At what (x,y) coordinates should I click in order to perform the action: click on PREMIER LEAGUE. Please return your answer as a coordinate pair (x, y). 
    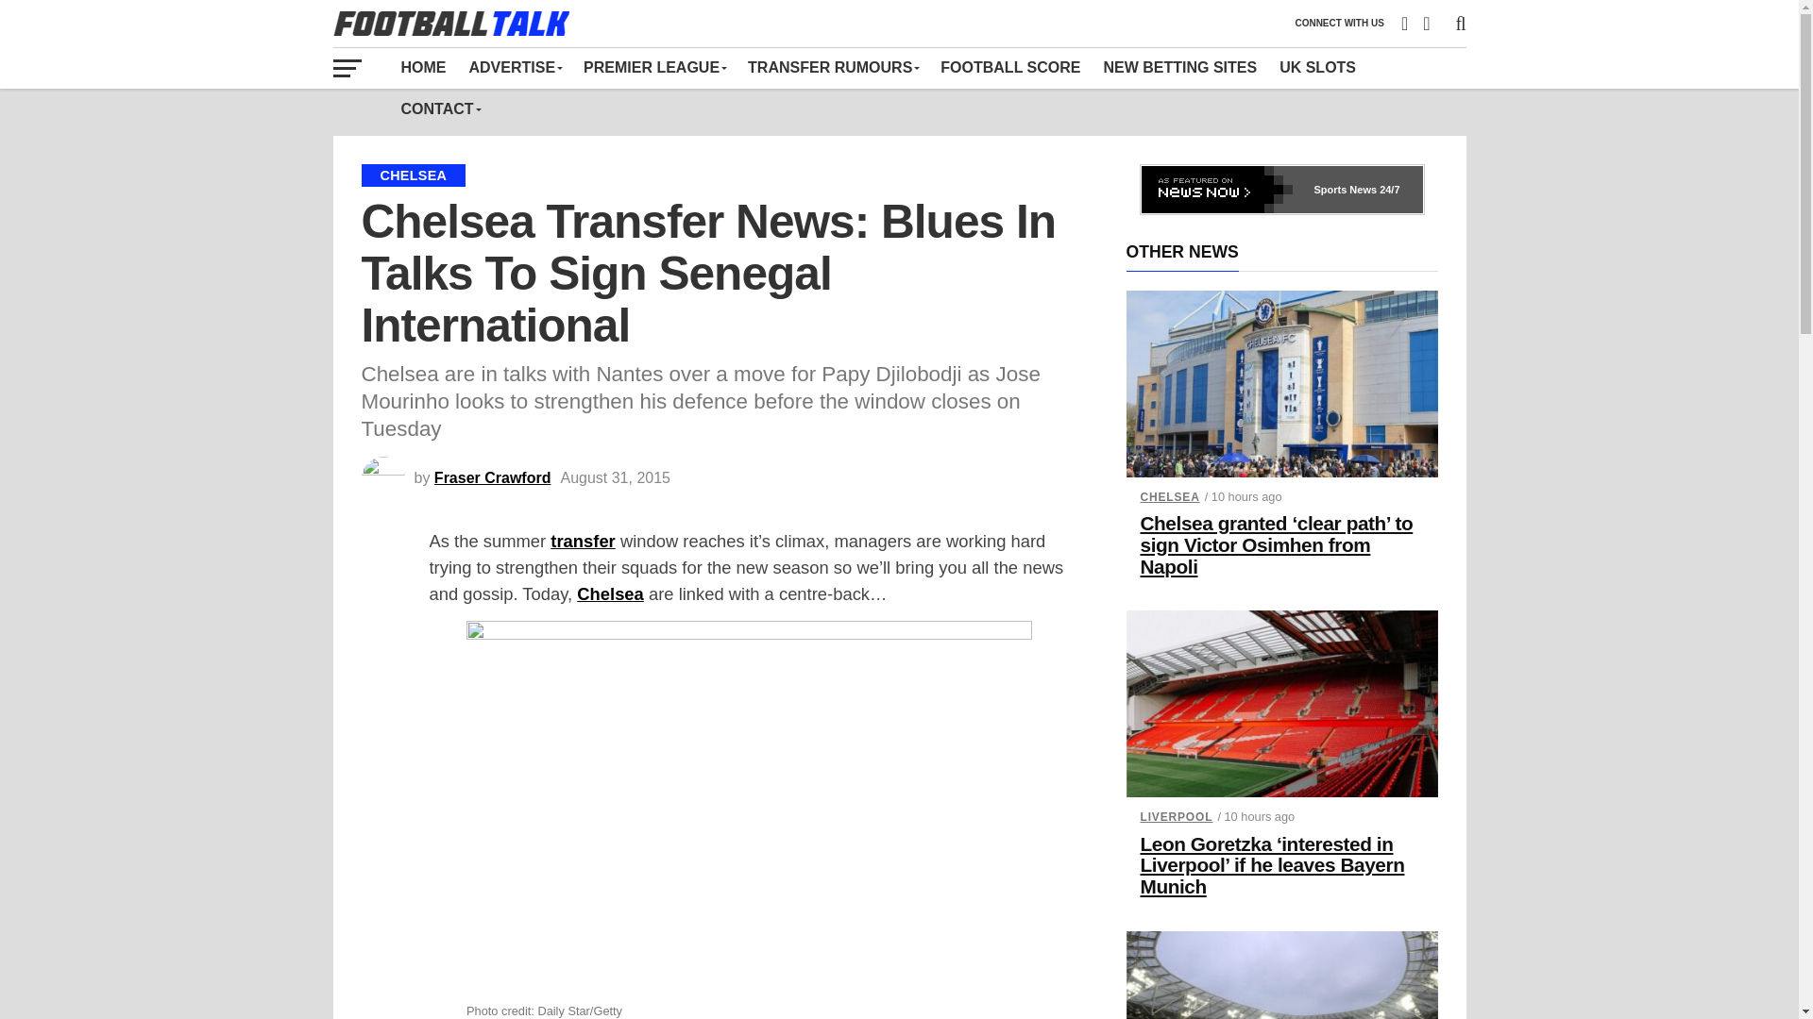
    Looking at the image, I should click on (653, 67).